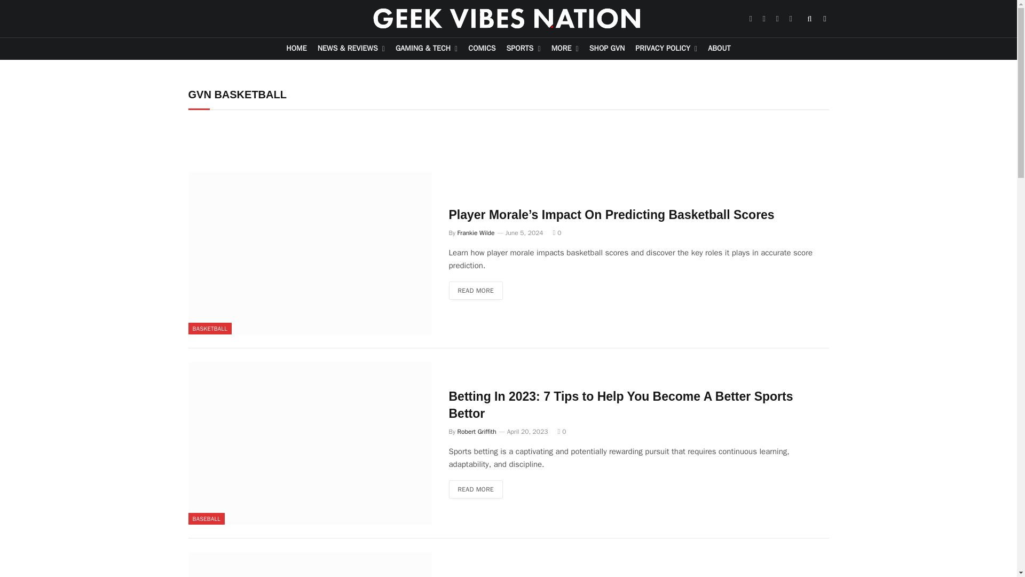 This screenshot has height=577, width=1025. Describe the element at coordinates (790, 18) in the screenshot. I see `TikTok` at that location.